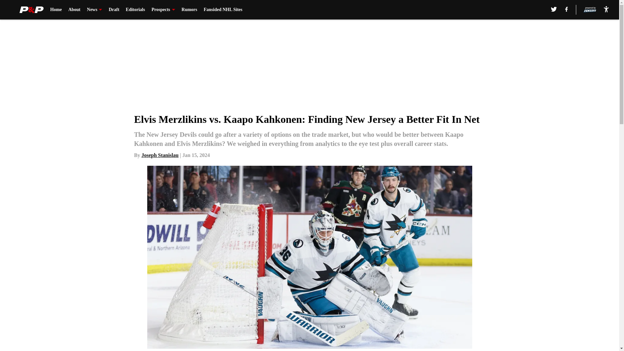  I want to click on About, so click(74, 10).